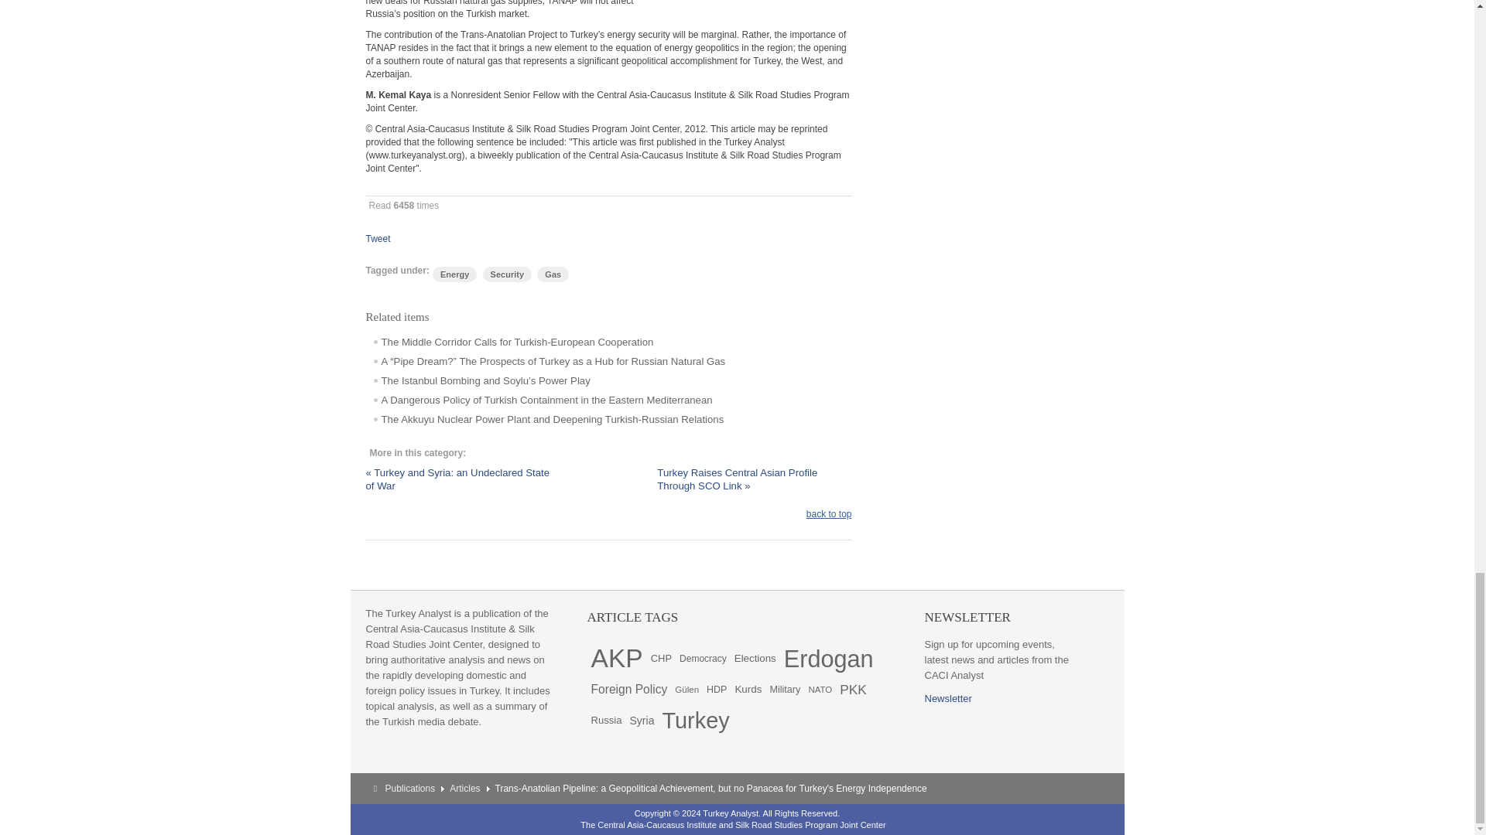 This screenshot has width=1486, height=835. What do you see at coordinates (661, 658) in the screenshot?
I see `38 items tagged with CHP` at bounding box center [661, 658].